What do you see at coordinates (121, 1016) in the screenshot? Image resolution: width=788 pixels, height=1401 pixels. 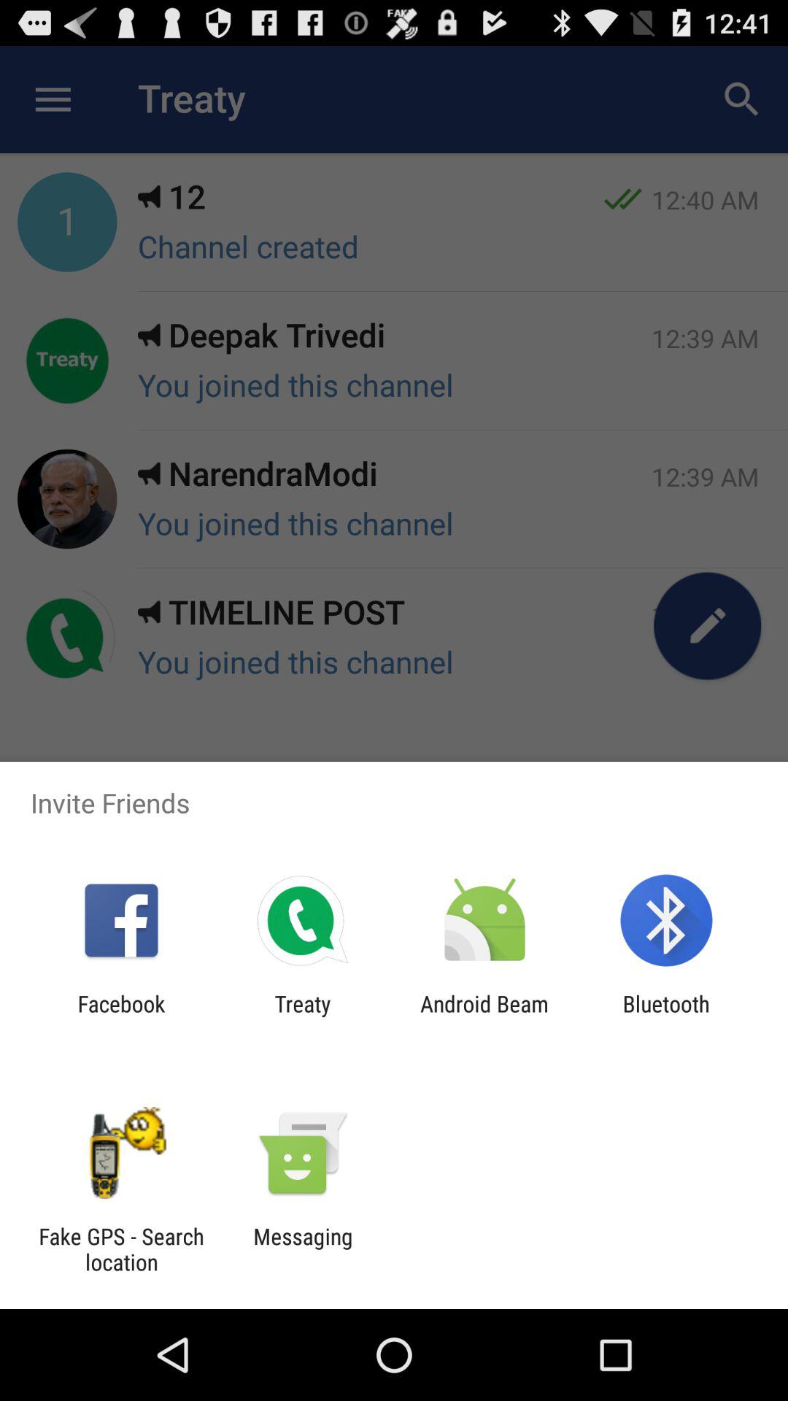 I see `open the facebook` at bounding box center [121, 1016].